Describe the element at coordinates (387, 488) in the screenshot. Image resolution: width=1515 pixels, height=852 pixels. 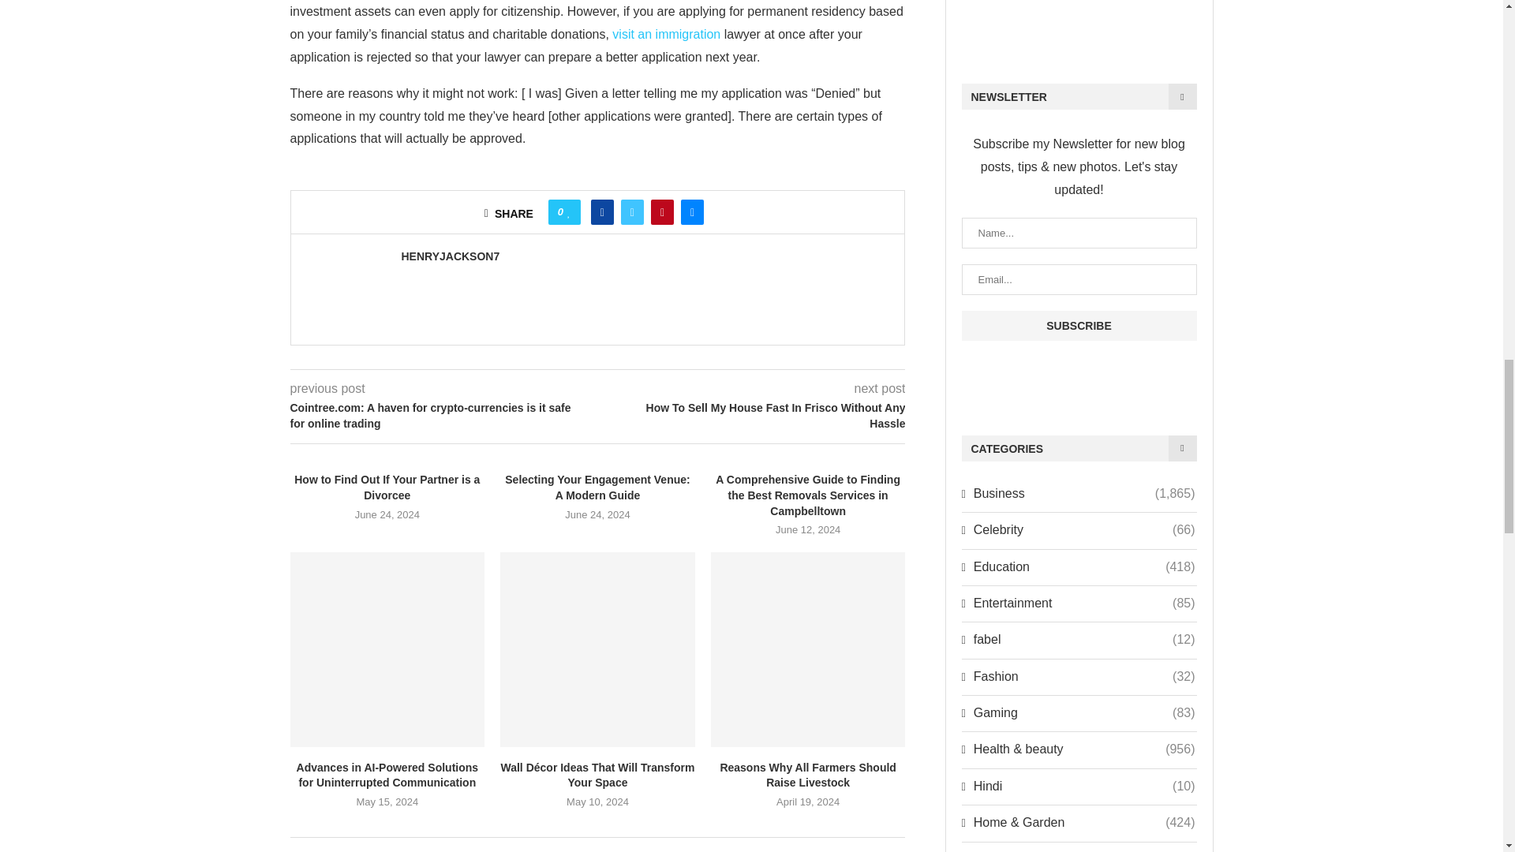
I see `How to Find Out If Your Partner is a Divorcee` at that location.